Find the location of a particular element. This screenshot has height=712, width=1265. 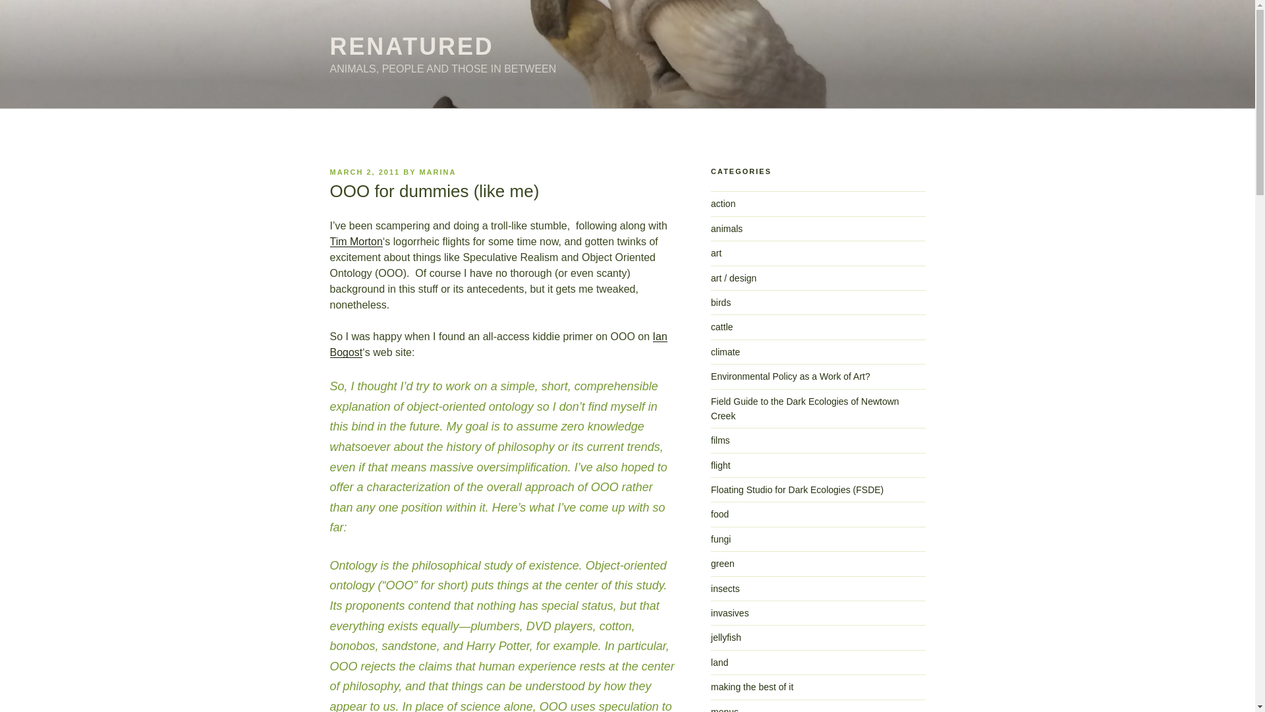

MARCH 2, 2011 is located at coordinates (364, 171).